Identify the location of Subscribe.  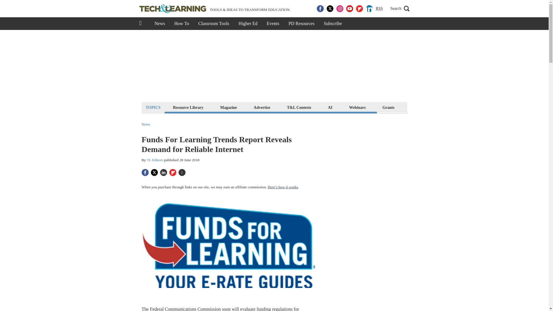
(333, 24).